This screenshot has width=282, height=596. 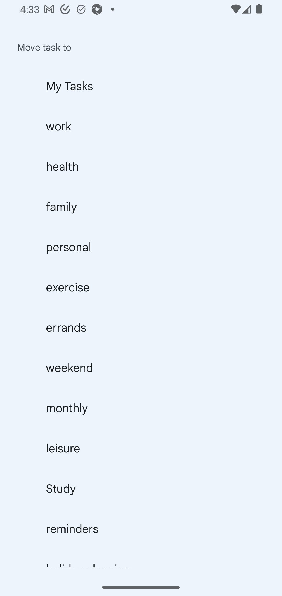 I want to click on leisure, so click(x=141, y=448).